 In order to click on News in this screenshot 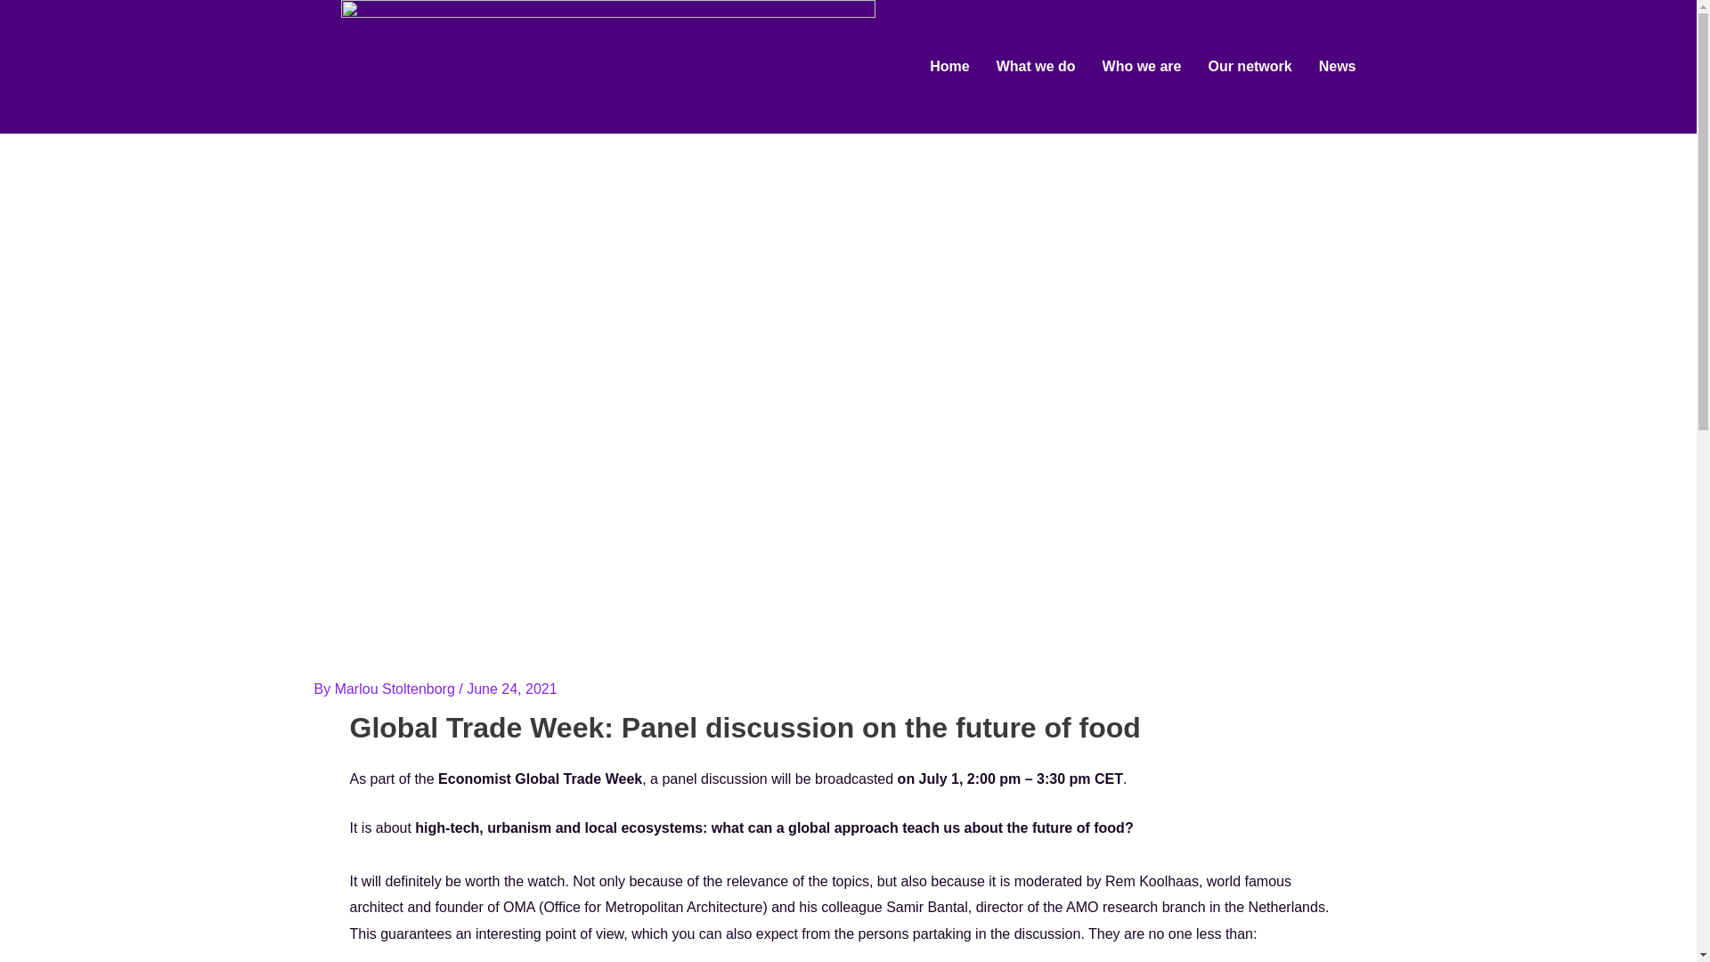, I will do `click(1337, 66)`.